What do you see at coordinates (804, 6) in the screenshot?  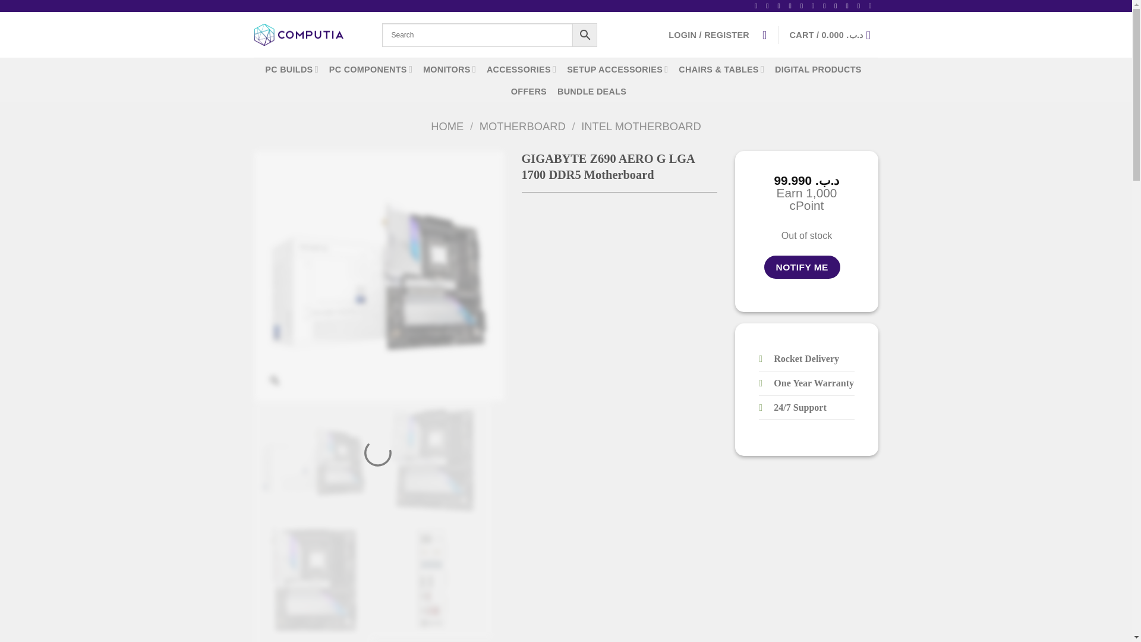 I see `Send us an email` at bounding box center [804, 6].